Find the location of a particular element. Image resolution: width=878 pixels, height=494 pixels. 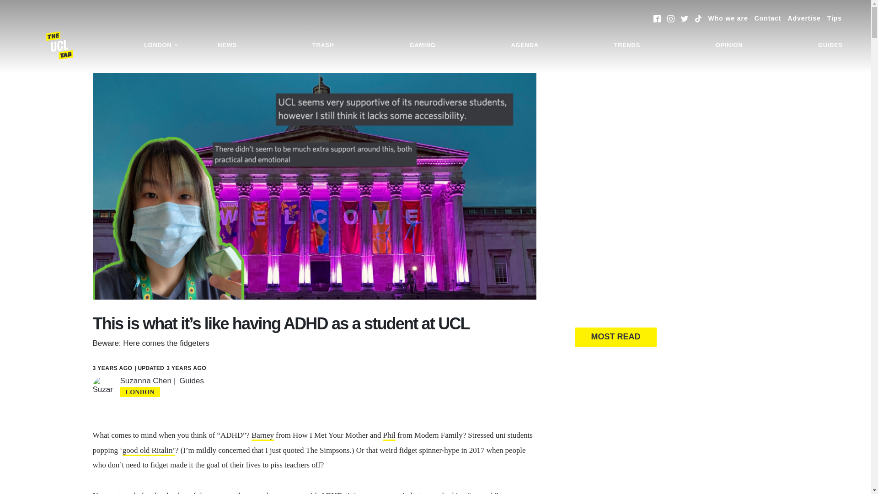

Advertise is located at coordinates (804, 18).